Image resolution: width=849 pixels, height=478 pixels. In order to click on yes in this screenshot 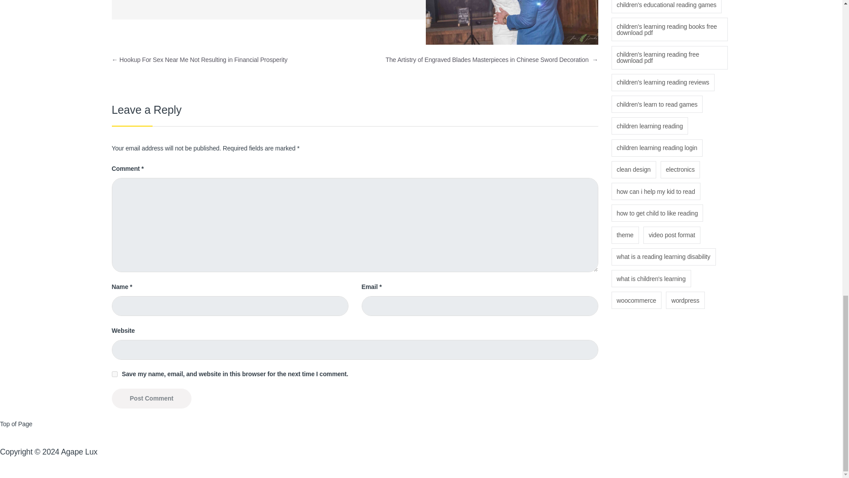, I will do `click(114, 374)`.